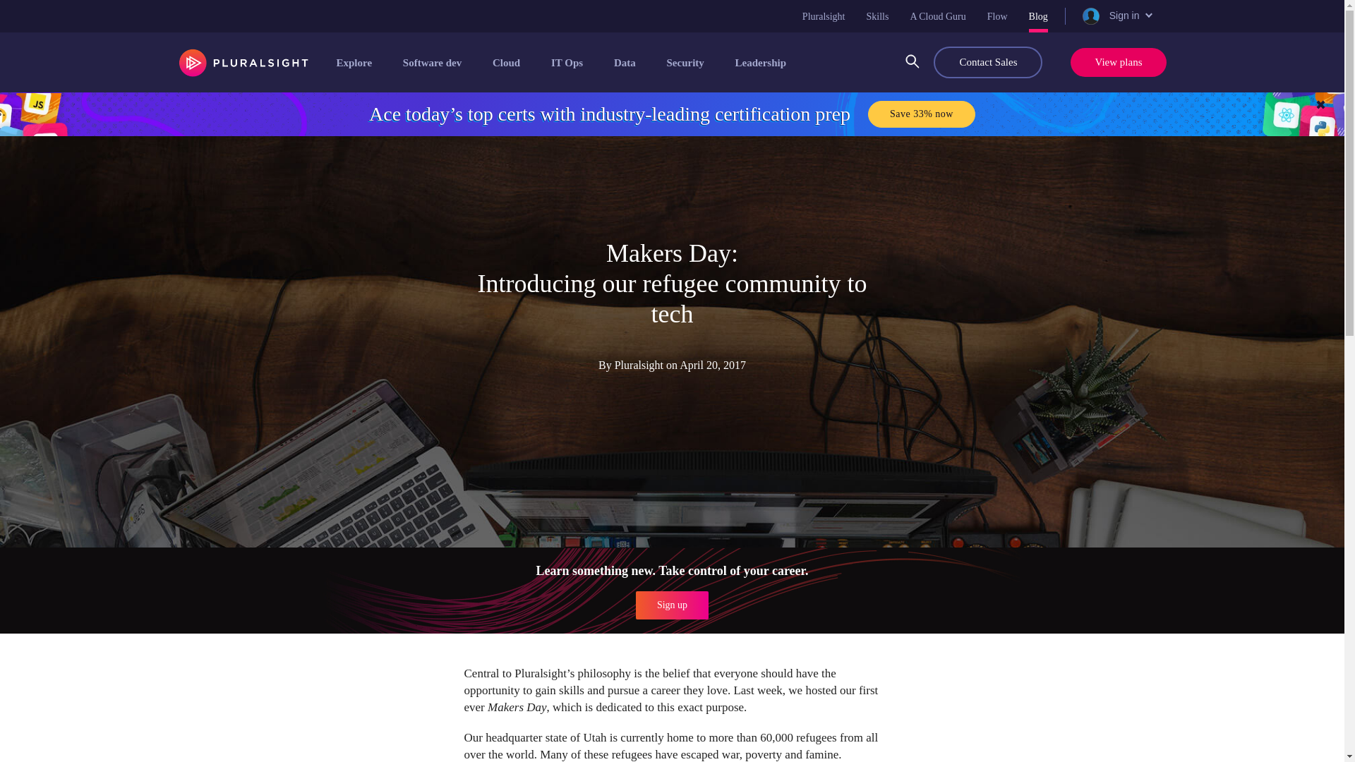 The width and height of the screenshot is (1355, 762). What do you see at coordinates (354, 62) in the screenshot?
I see `Explore` at bounding box center [354, 62].